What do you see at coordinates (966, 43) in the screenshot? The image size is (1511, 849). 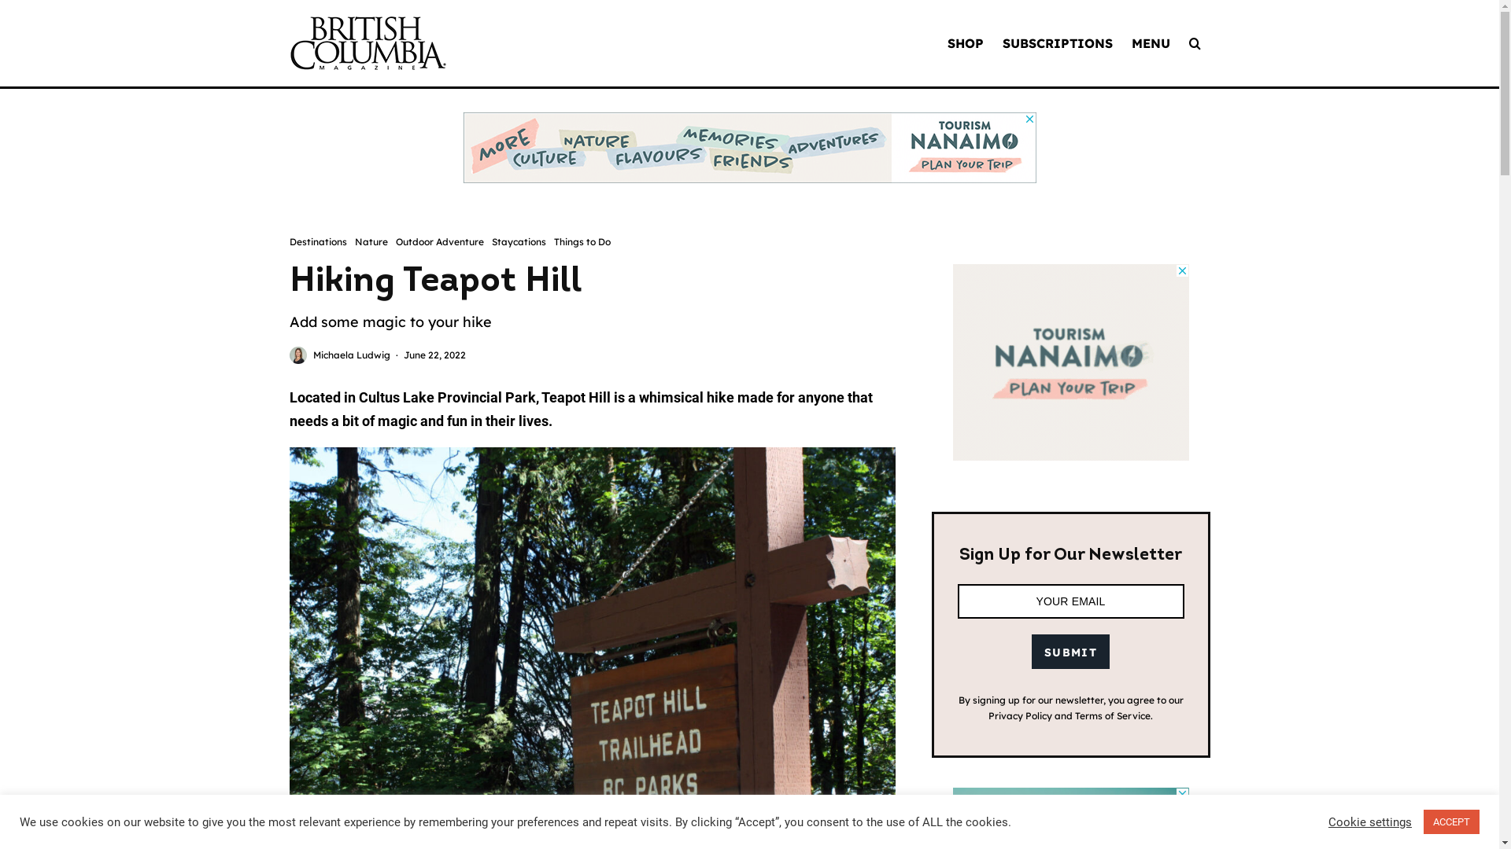 I see `SHOP` at bounding box center [966, 43].